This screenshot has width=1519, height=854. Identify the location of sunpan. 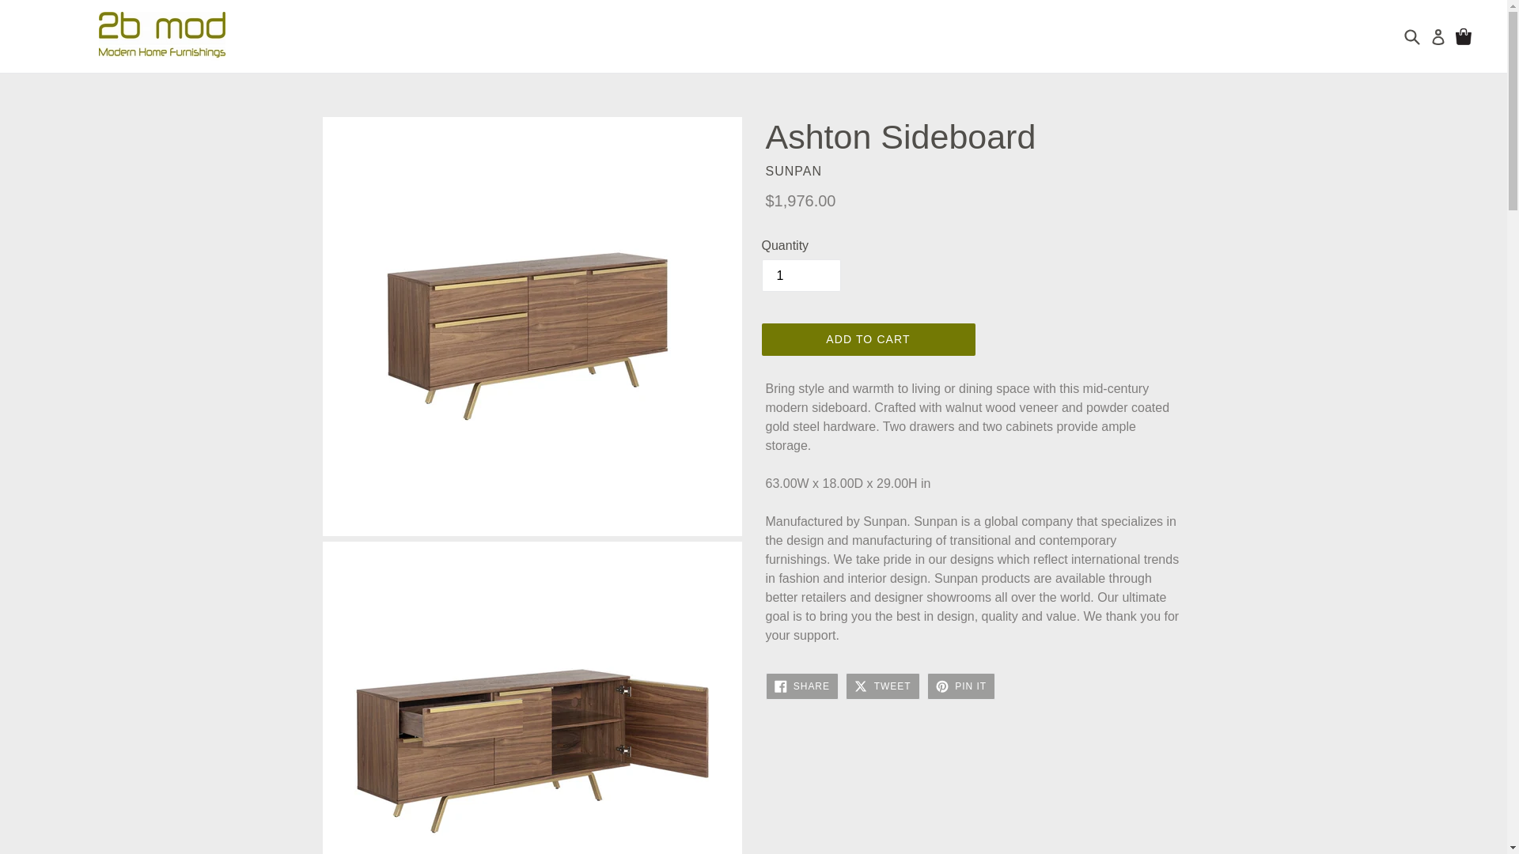
(794, 171).